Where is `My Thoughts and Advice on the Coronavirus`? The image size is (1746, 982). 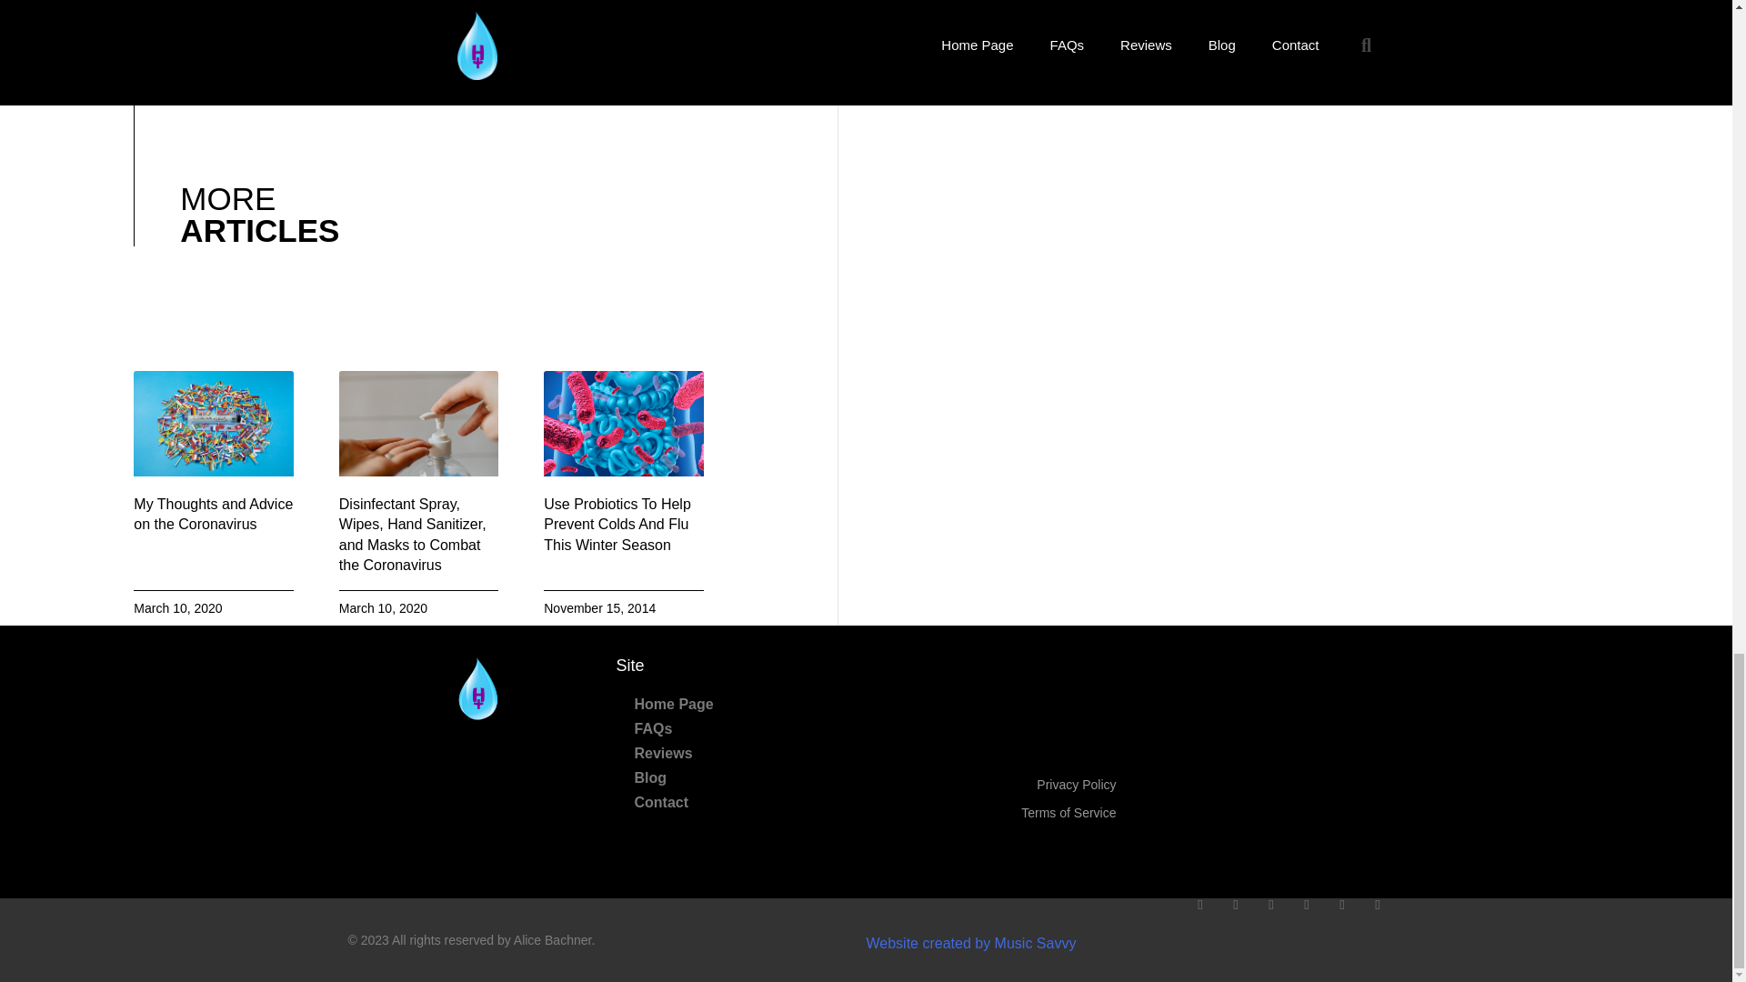 My Thoughts and Advice on the Coronavirus is located at coordinates (213, 515).